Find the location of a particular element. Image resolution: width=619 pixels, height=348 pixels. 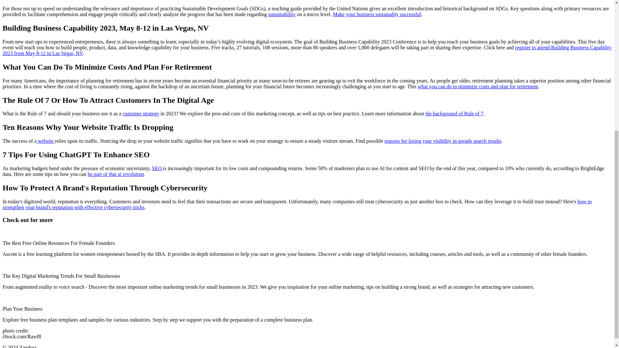

what you can do to minimize costs and plan for retirement is located at coordinates (478, 86).